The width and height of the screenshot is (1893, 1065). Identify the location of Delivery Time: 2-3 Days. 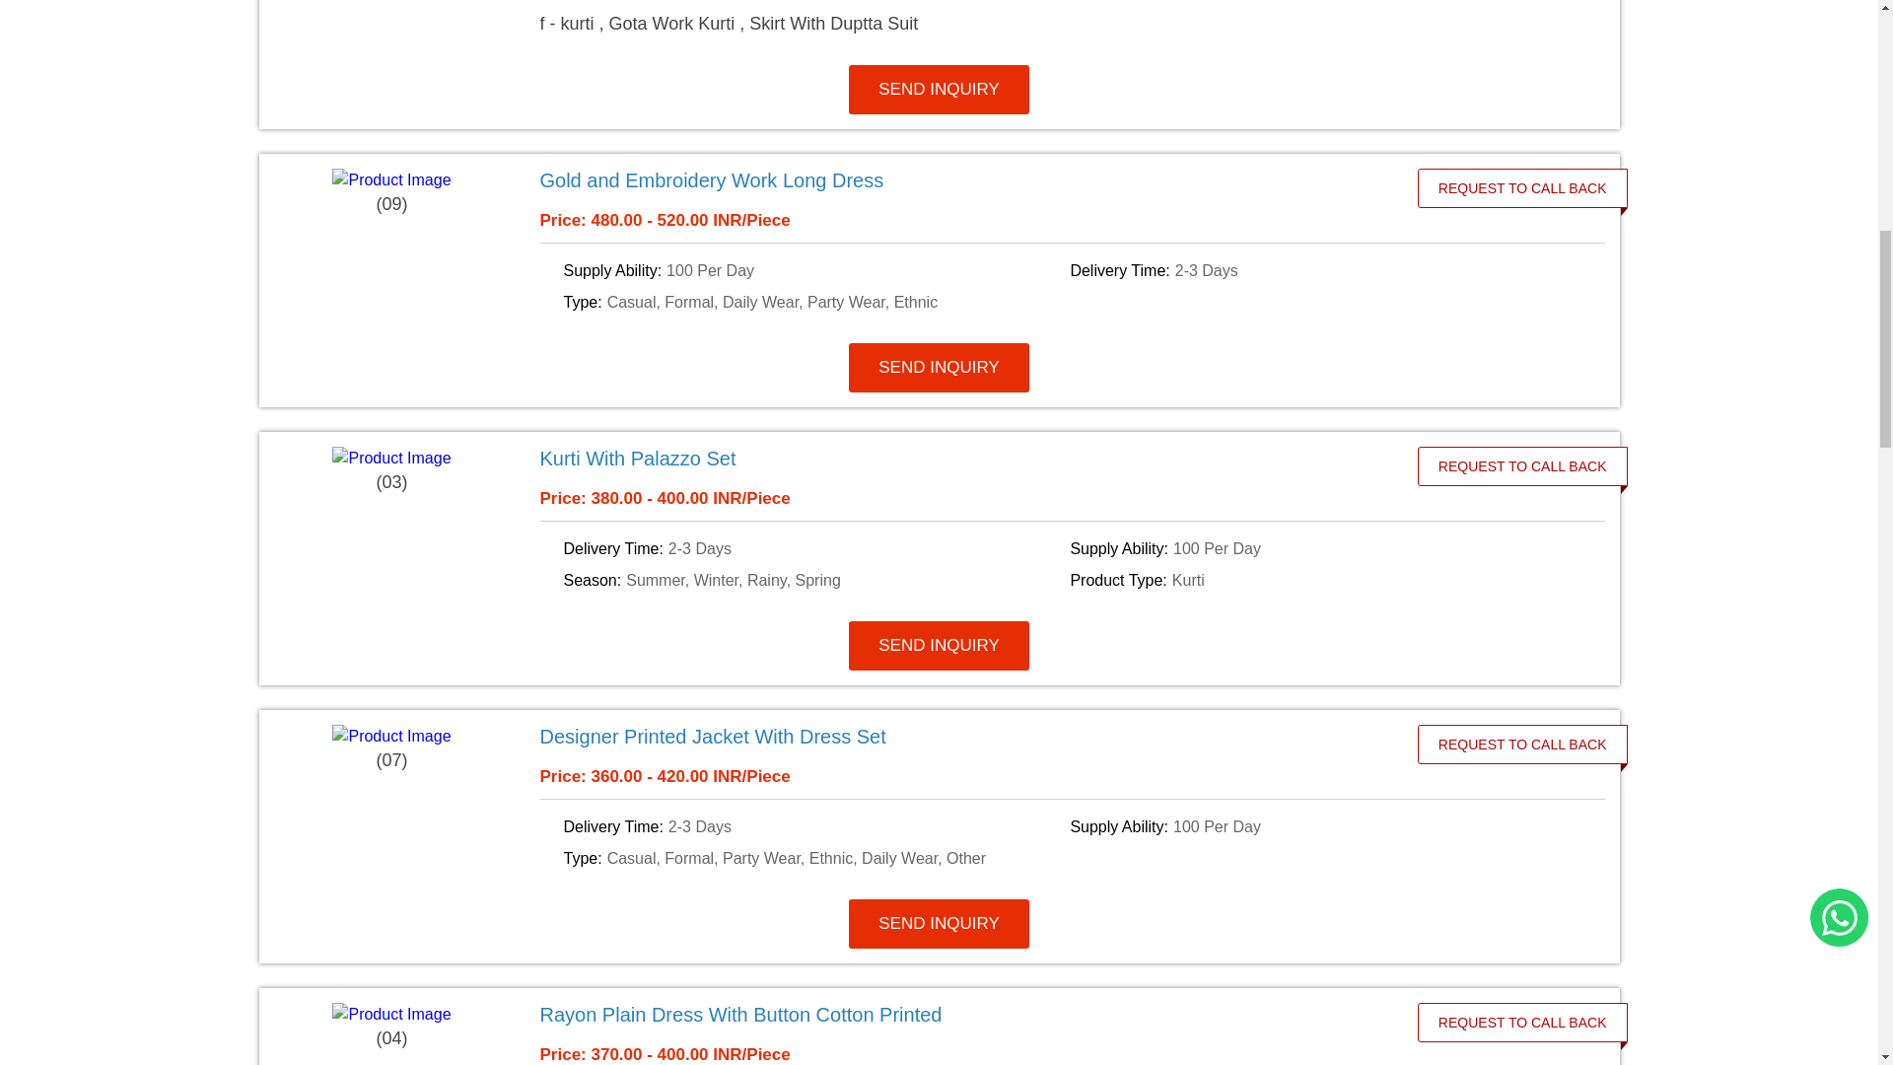
(1319, 271).